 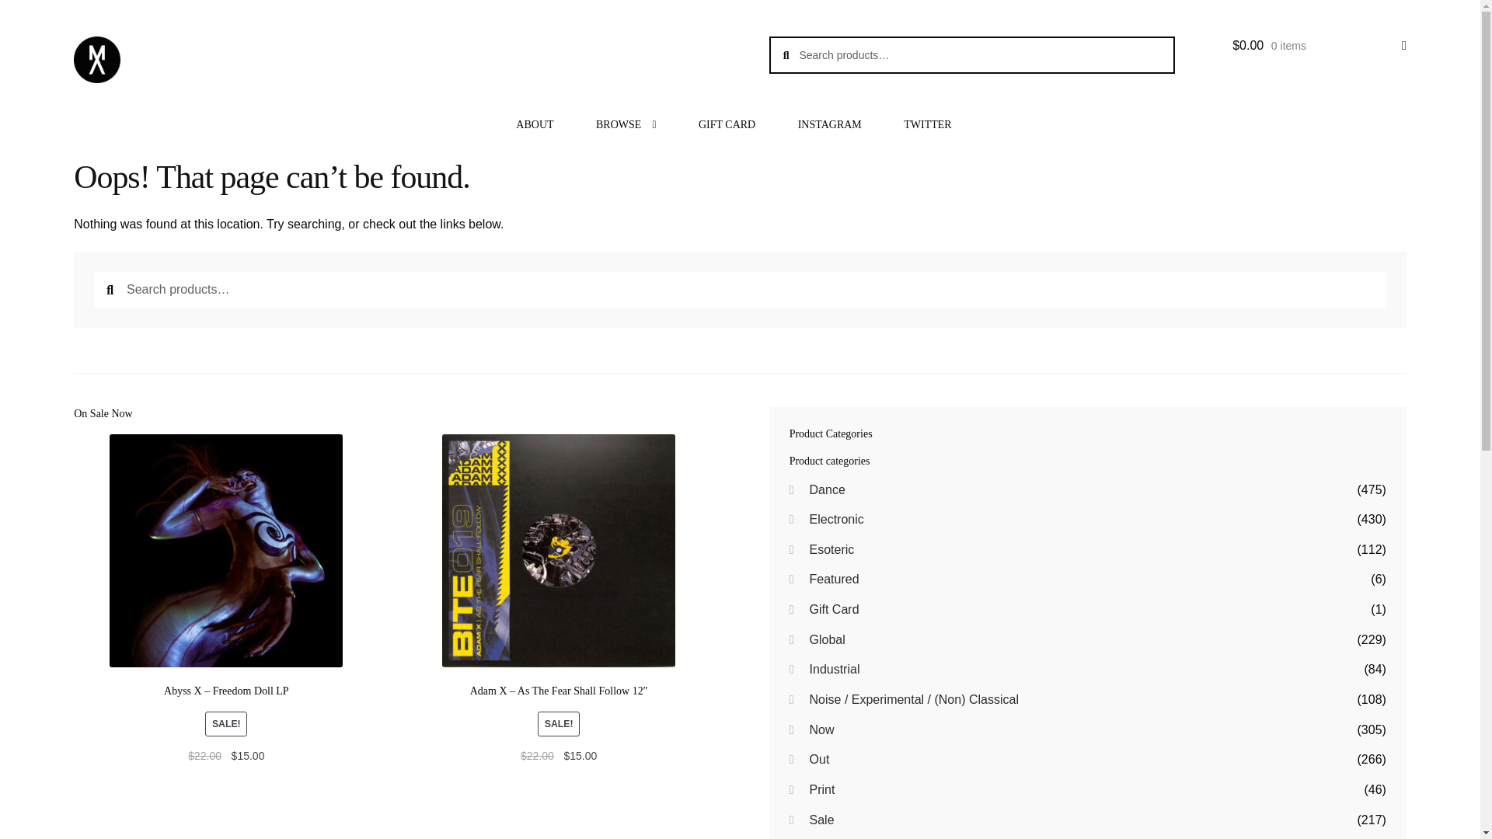 What do you see at coordinates (535, 124) in the screenshot?
I see `ABOUT` at bounding box center [535, 124].